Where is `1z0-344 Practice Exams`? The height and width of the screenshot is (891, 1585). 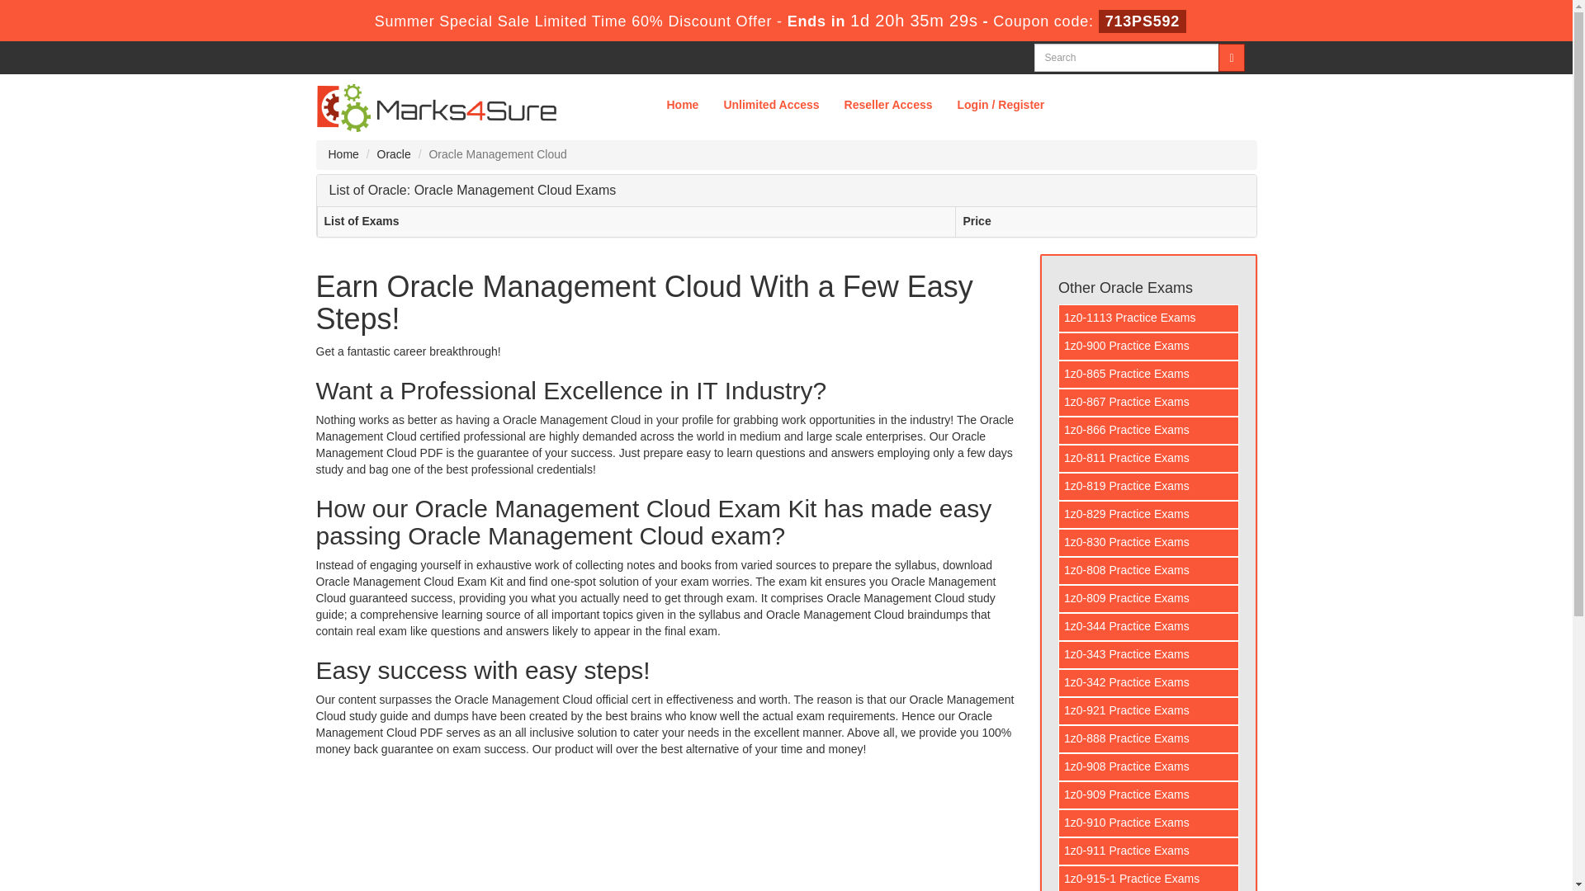 1z0-344 Practice Exams is located at coordinates (1149, 627).